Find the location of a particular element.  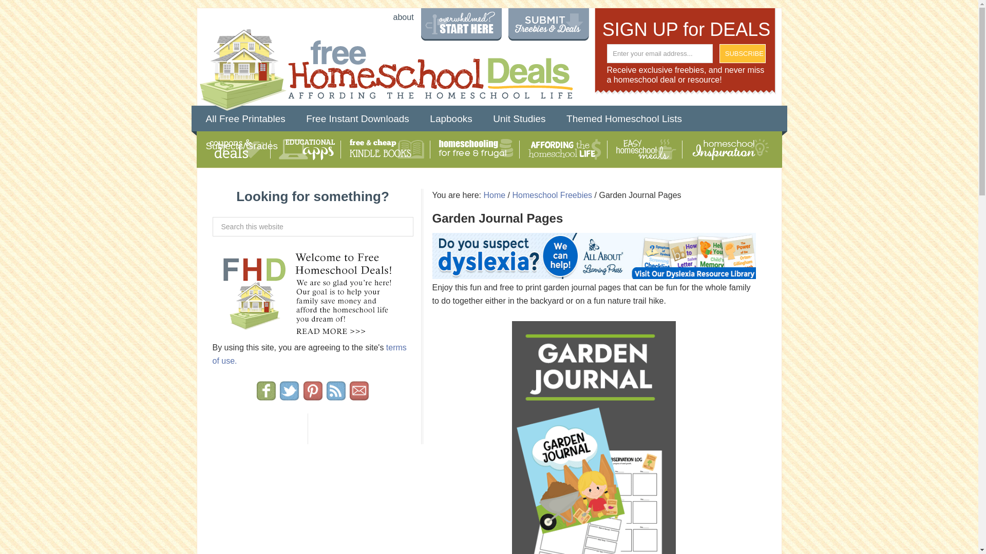

Follow me on Facebook is located at coordinates (266, 396).